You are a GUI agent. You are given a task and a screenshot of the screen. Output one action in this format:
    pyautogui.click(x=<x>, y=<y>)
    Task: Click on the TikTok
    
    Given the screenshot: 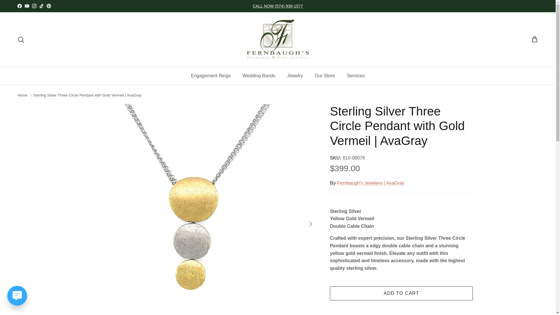 What is the action you would take?
    pyautogui.click(x=41, y=6)
    